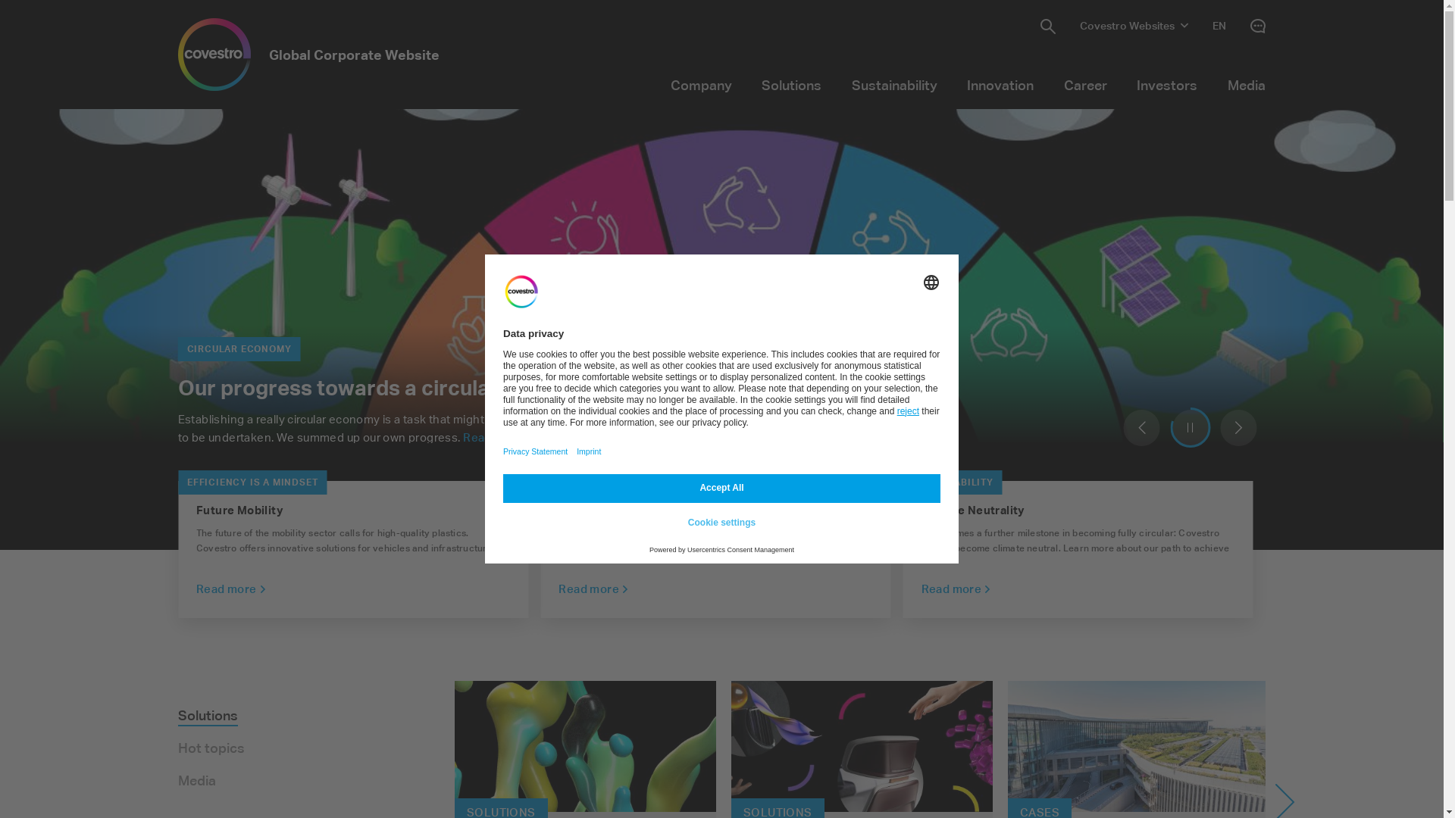  What do you see at coordinates (792, 85) in the screenshot?
I see `Solutions` at bounding box center [792, 85].